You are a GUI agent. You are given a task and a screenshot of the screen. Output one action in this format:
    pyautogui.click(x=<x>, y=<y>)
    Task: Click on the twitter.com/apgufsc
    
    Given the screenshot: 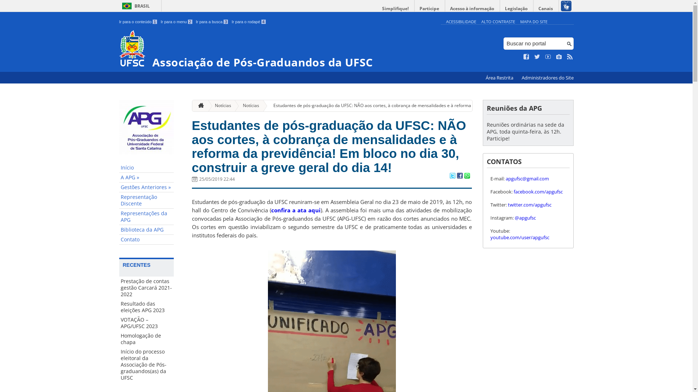 What is the action you would take?
    pyautogui.click(x=529, y=205)
    